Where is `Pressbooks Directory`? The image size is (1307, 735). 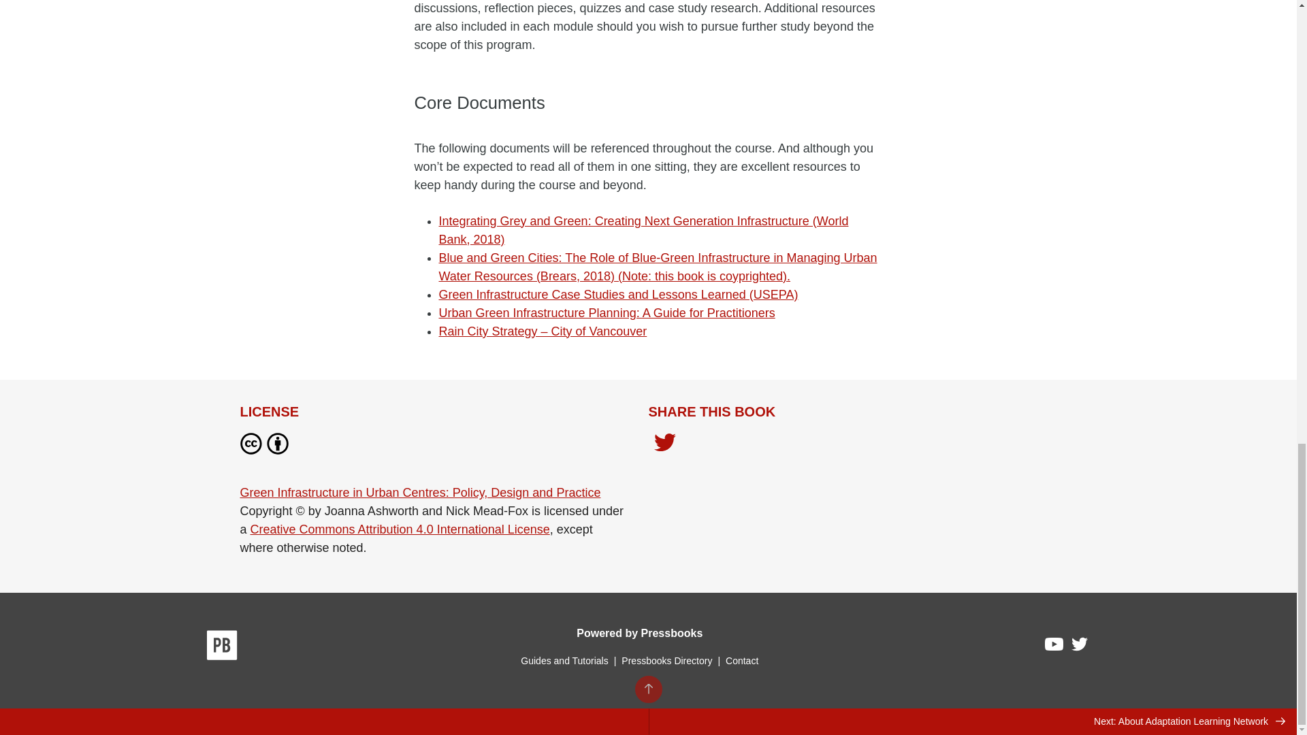 Pressbooks Directory is located at coordinates (666, 660).